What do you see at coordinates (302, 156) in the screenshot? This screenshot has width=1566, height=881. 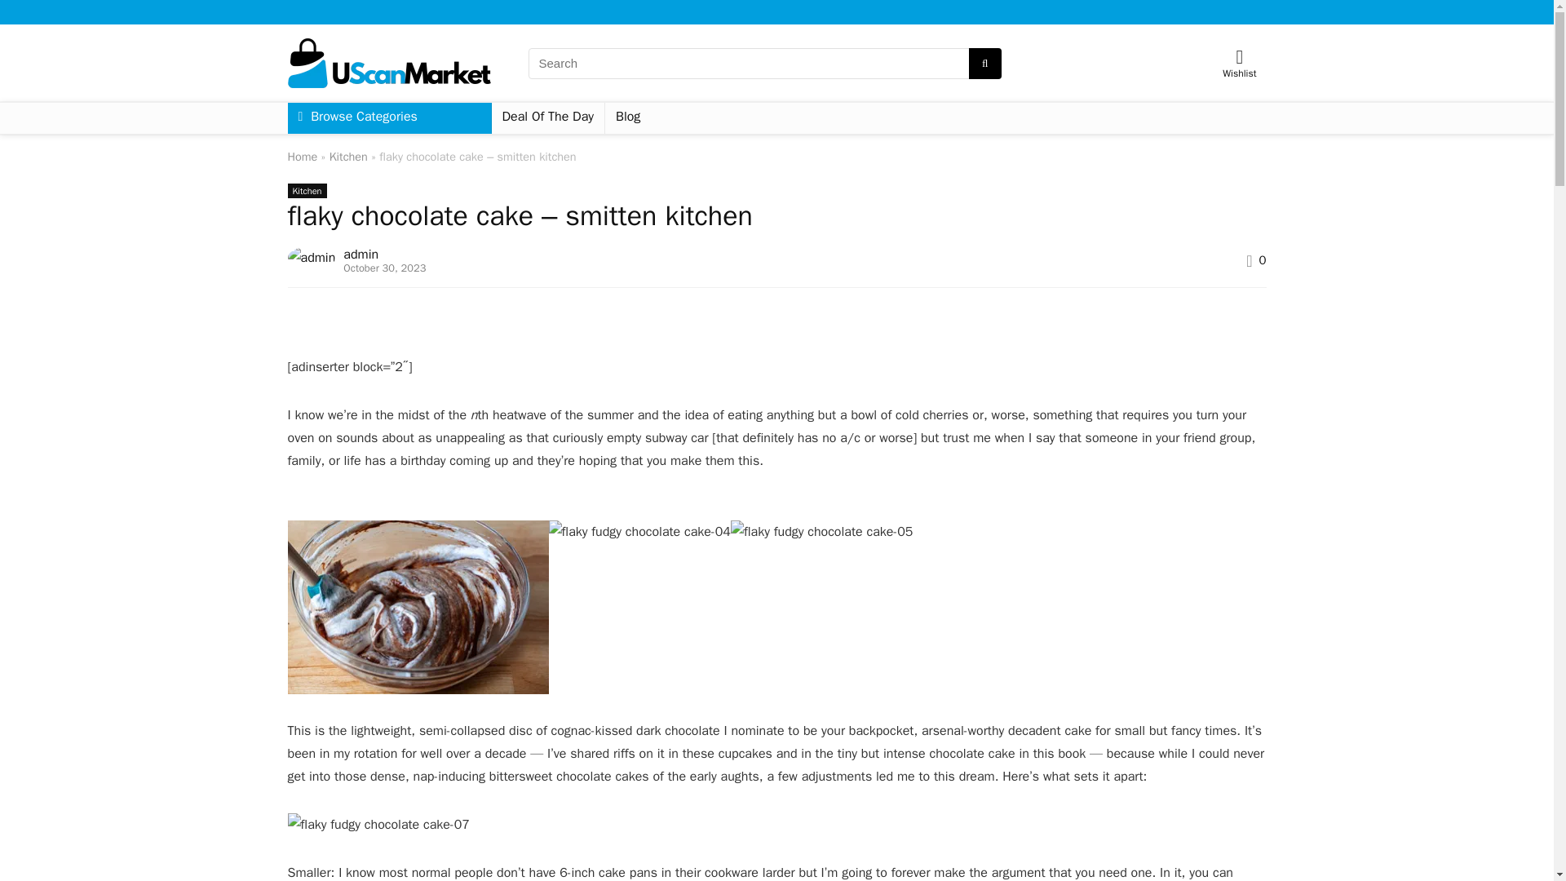 I see `Home` at bounding box center [302, 156].